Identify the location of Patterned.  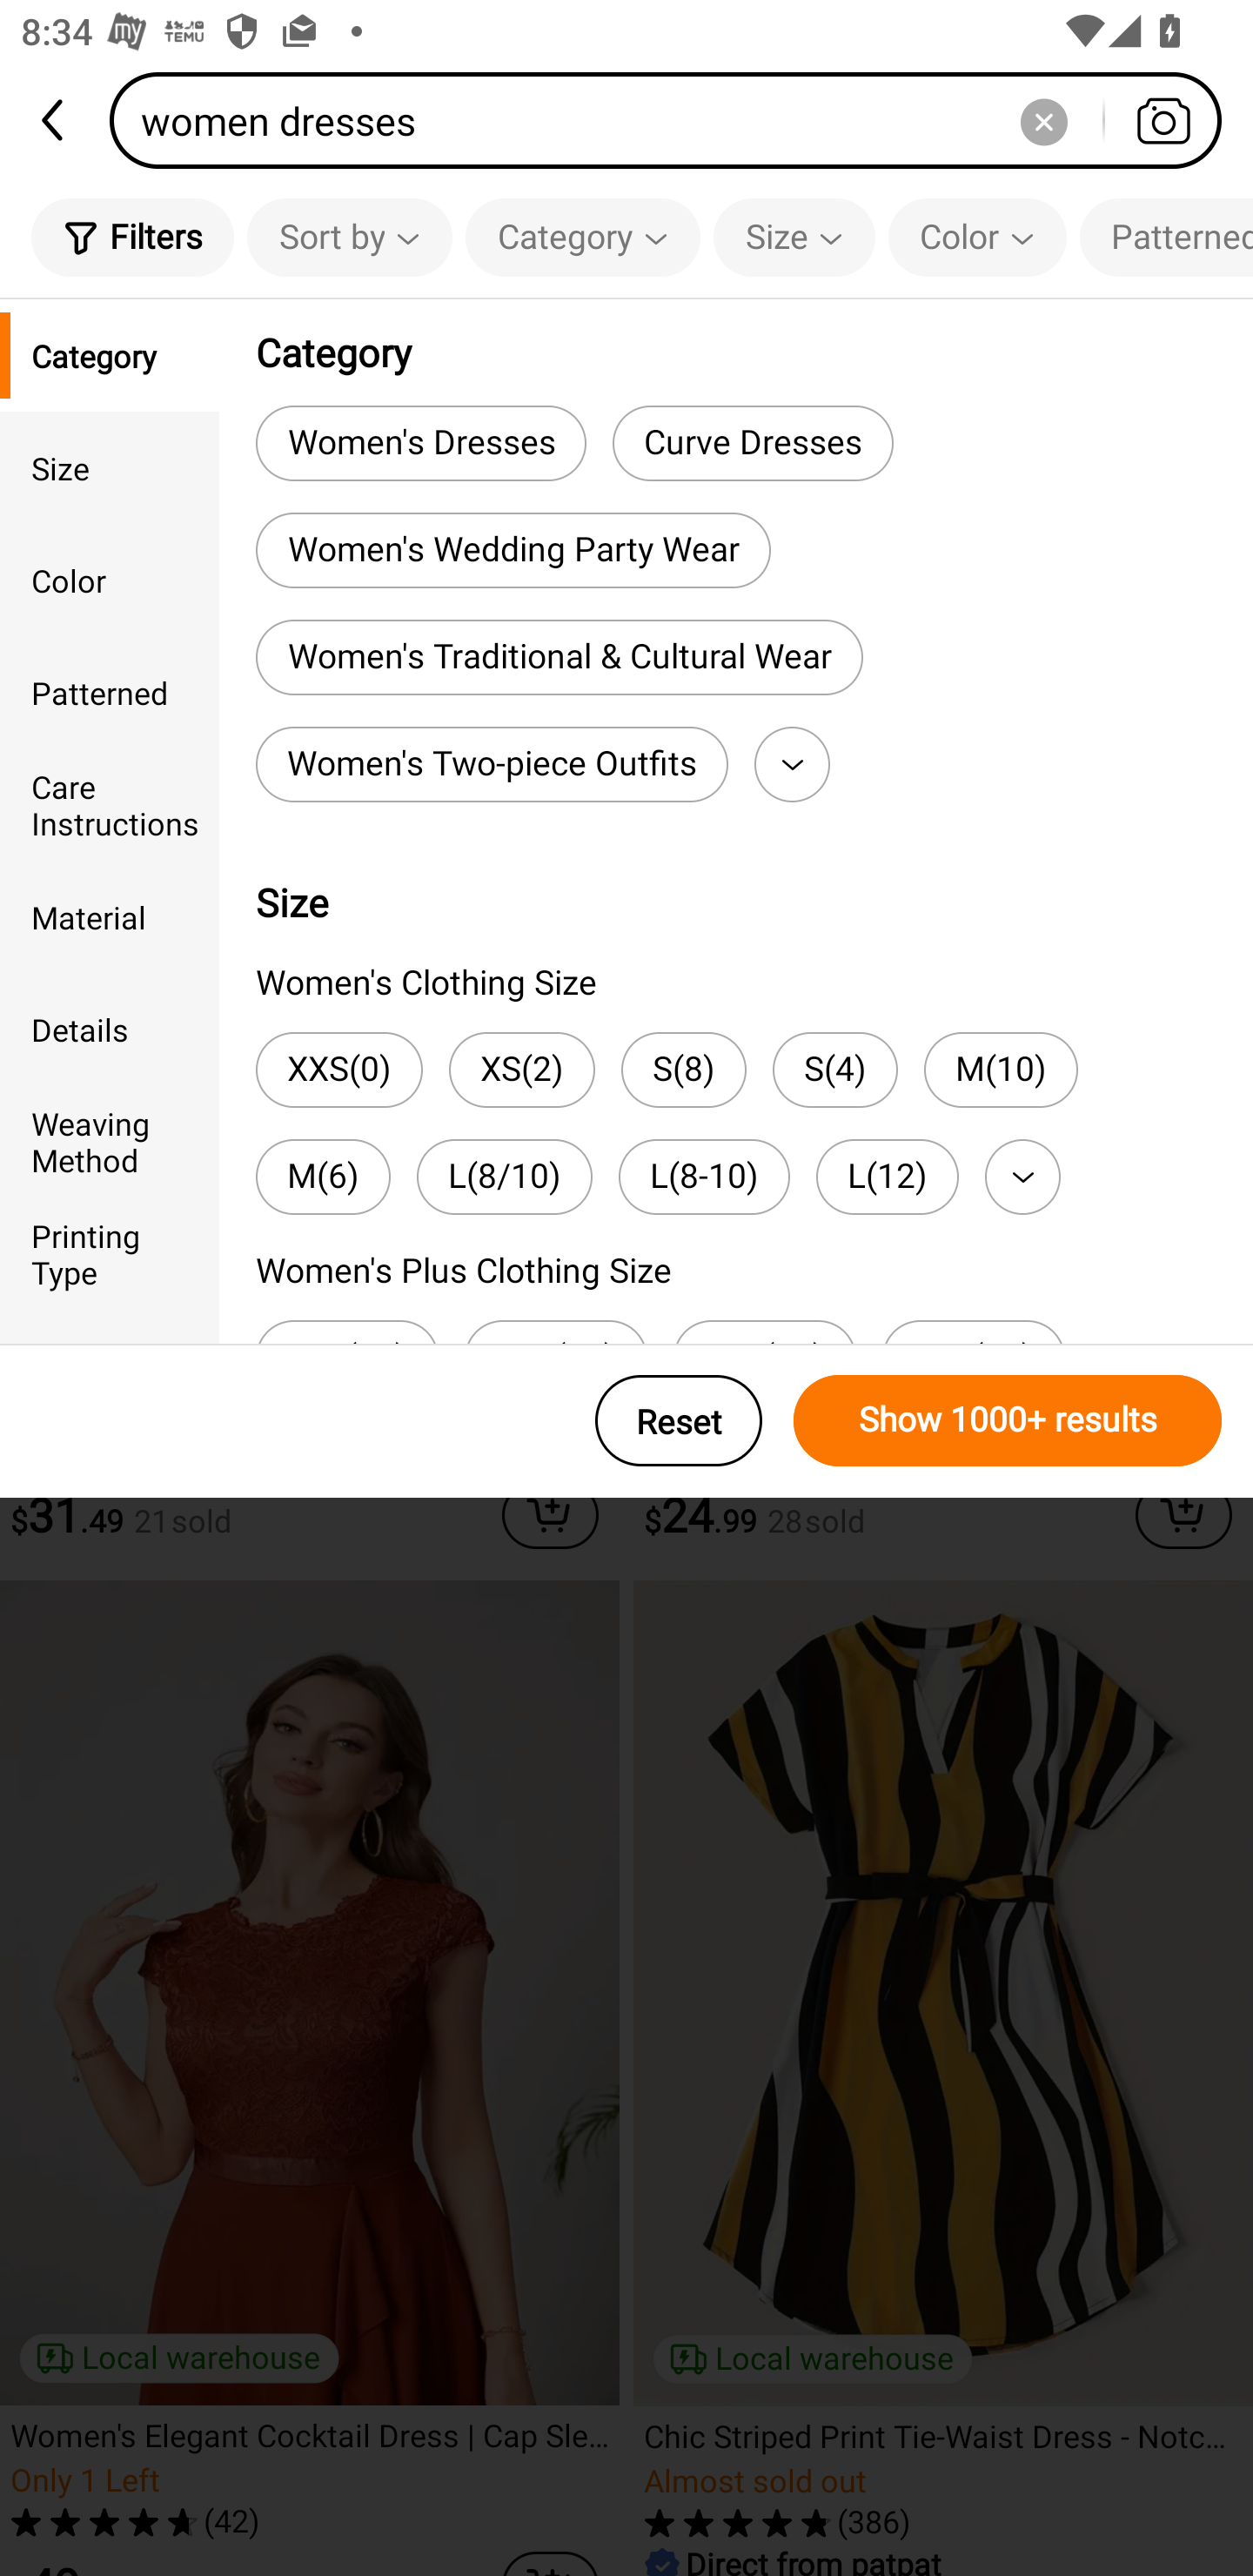
(1166, 237).